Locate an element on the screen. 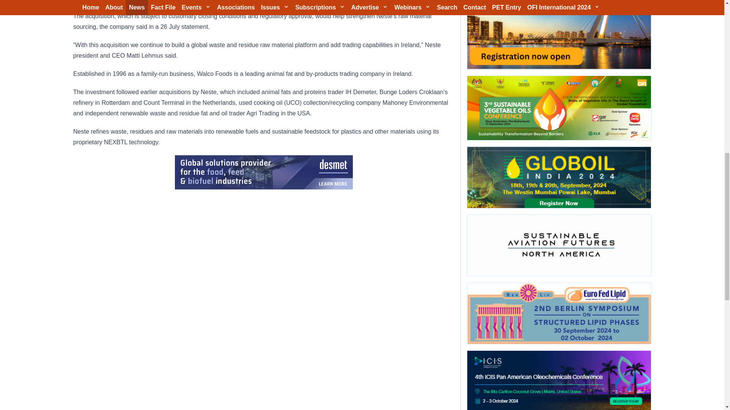  Desmet 2022-4 footer banner is located at coordinates (263, 172).